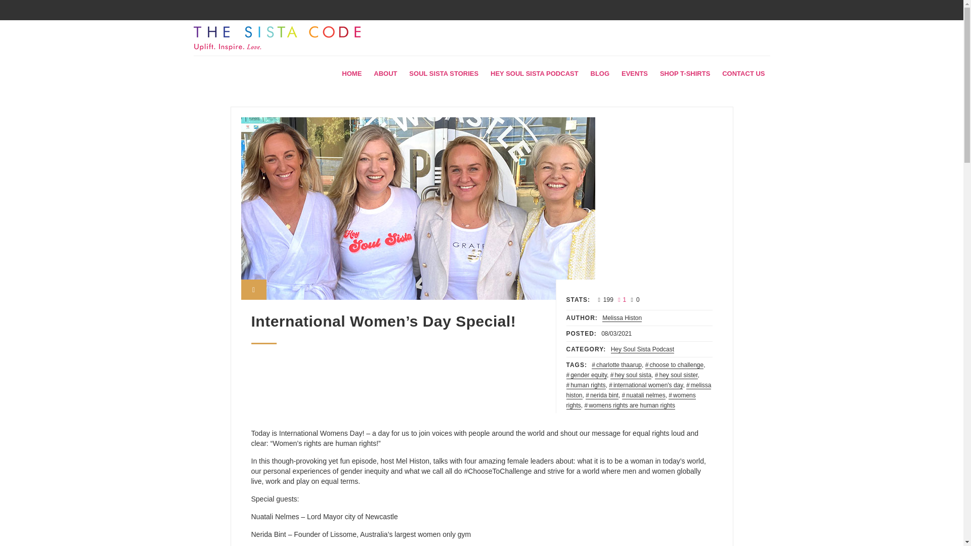  What do you see at coordinates (277, 38) in the screenshot?
I see `The Sista Code` at bounding box center [277, 38].